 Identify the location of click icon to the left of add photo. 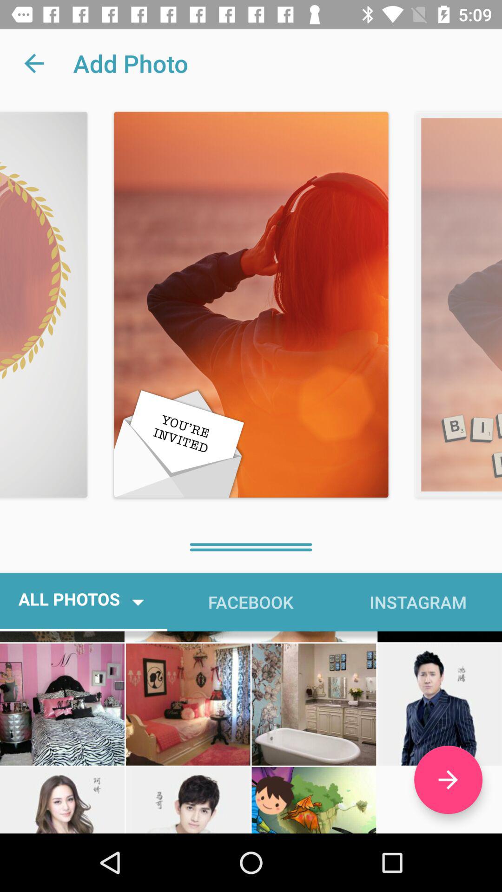
(34, 63).